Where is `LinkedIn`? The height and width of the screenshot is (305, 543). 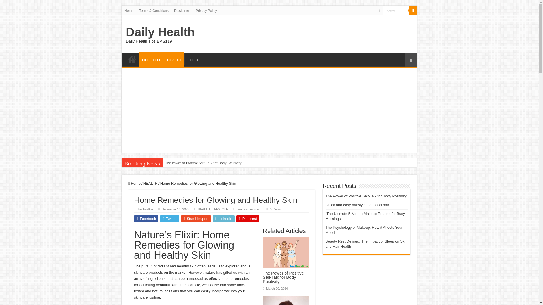
LinkedIn is located at coordinates (224, 219).